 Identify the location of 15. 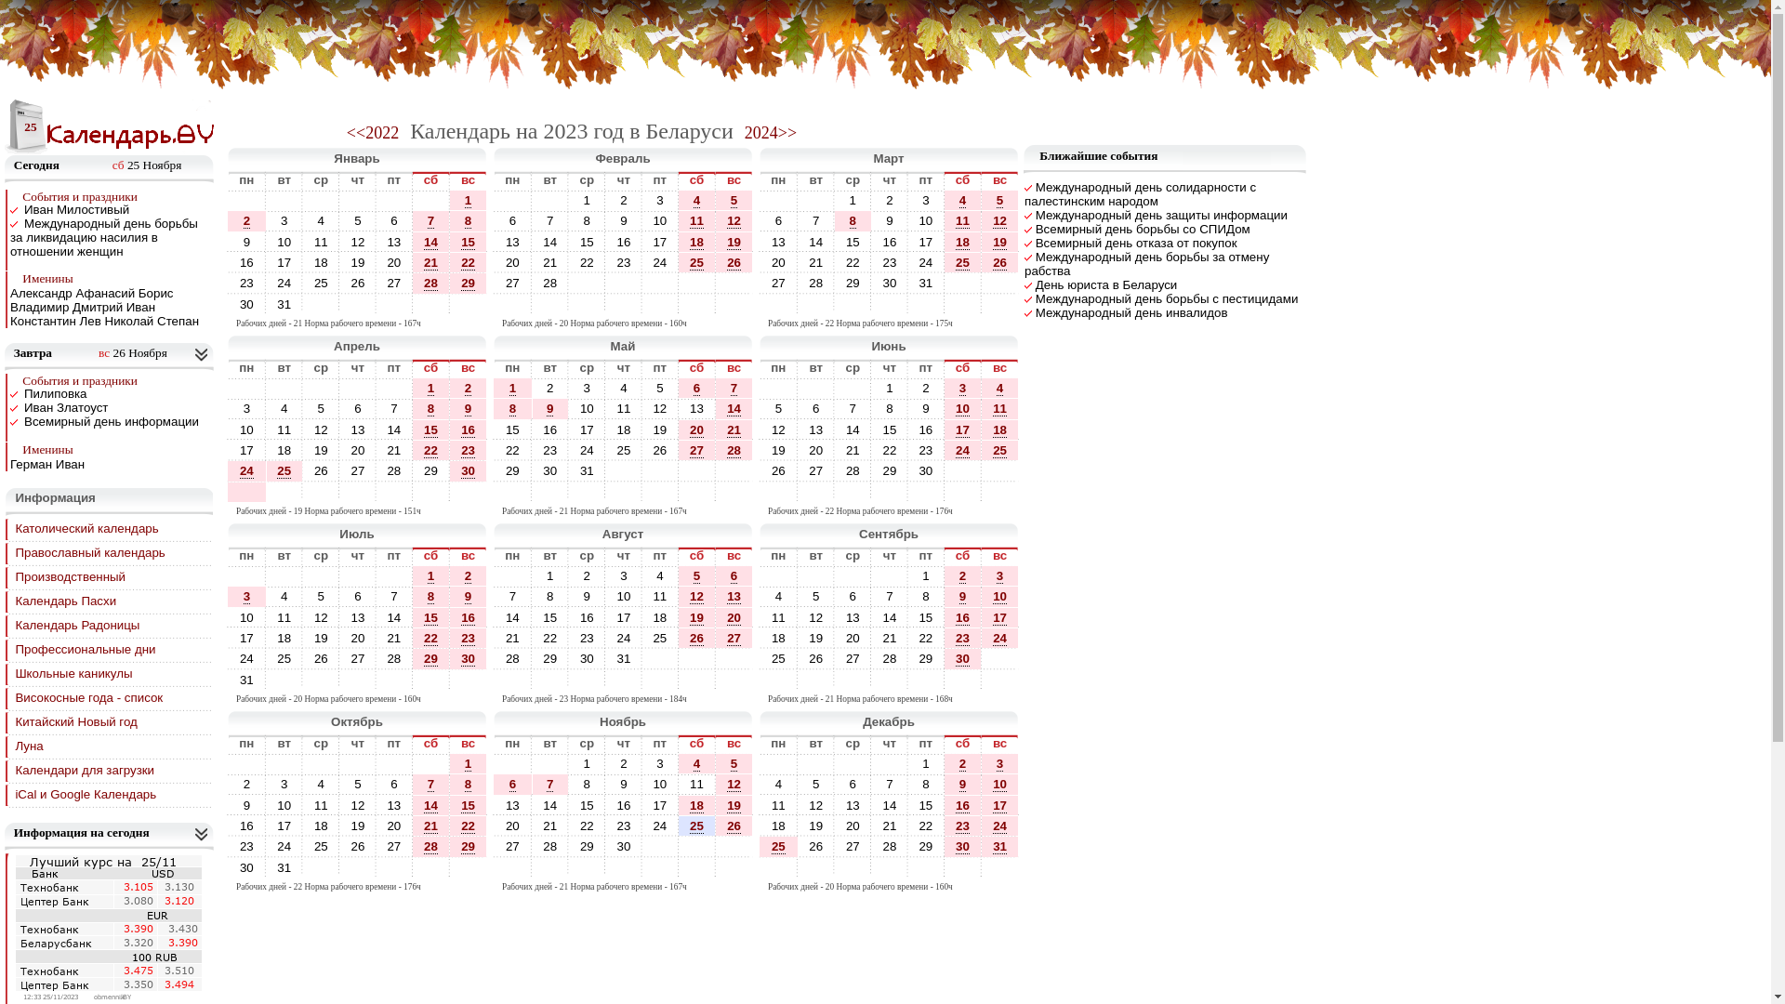
(890, 429).